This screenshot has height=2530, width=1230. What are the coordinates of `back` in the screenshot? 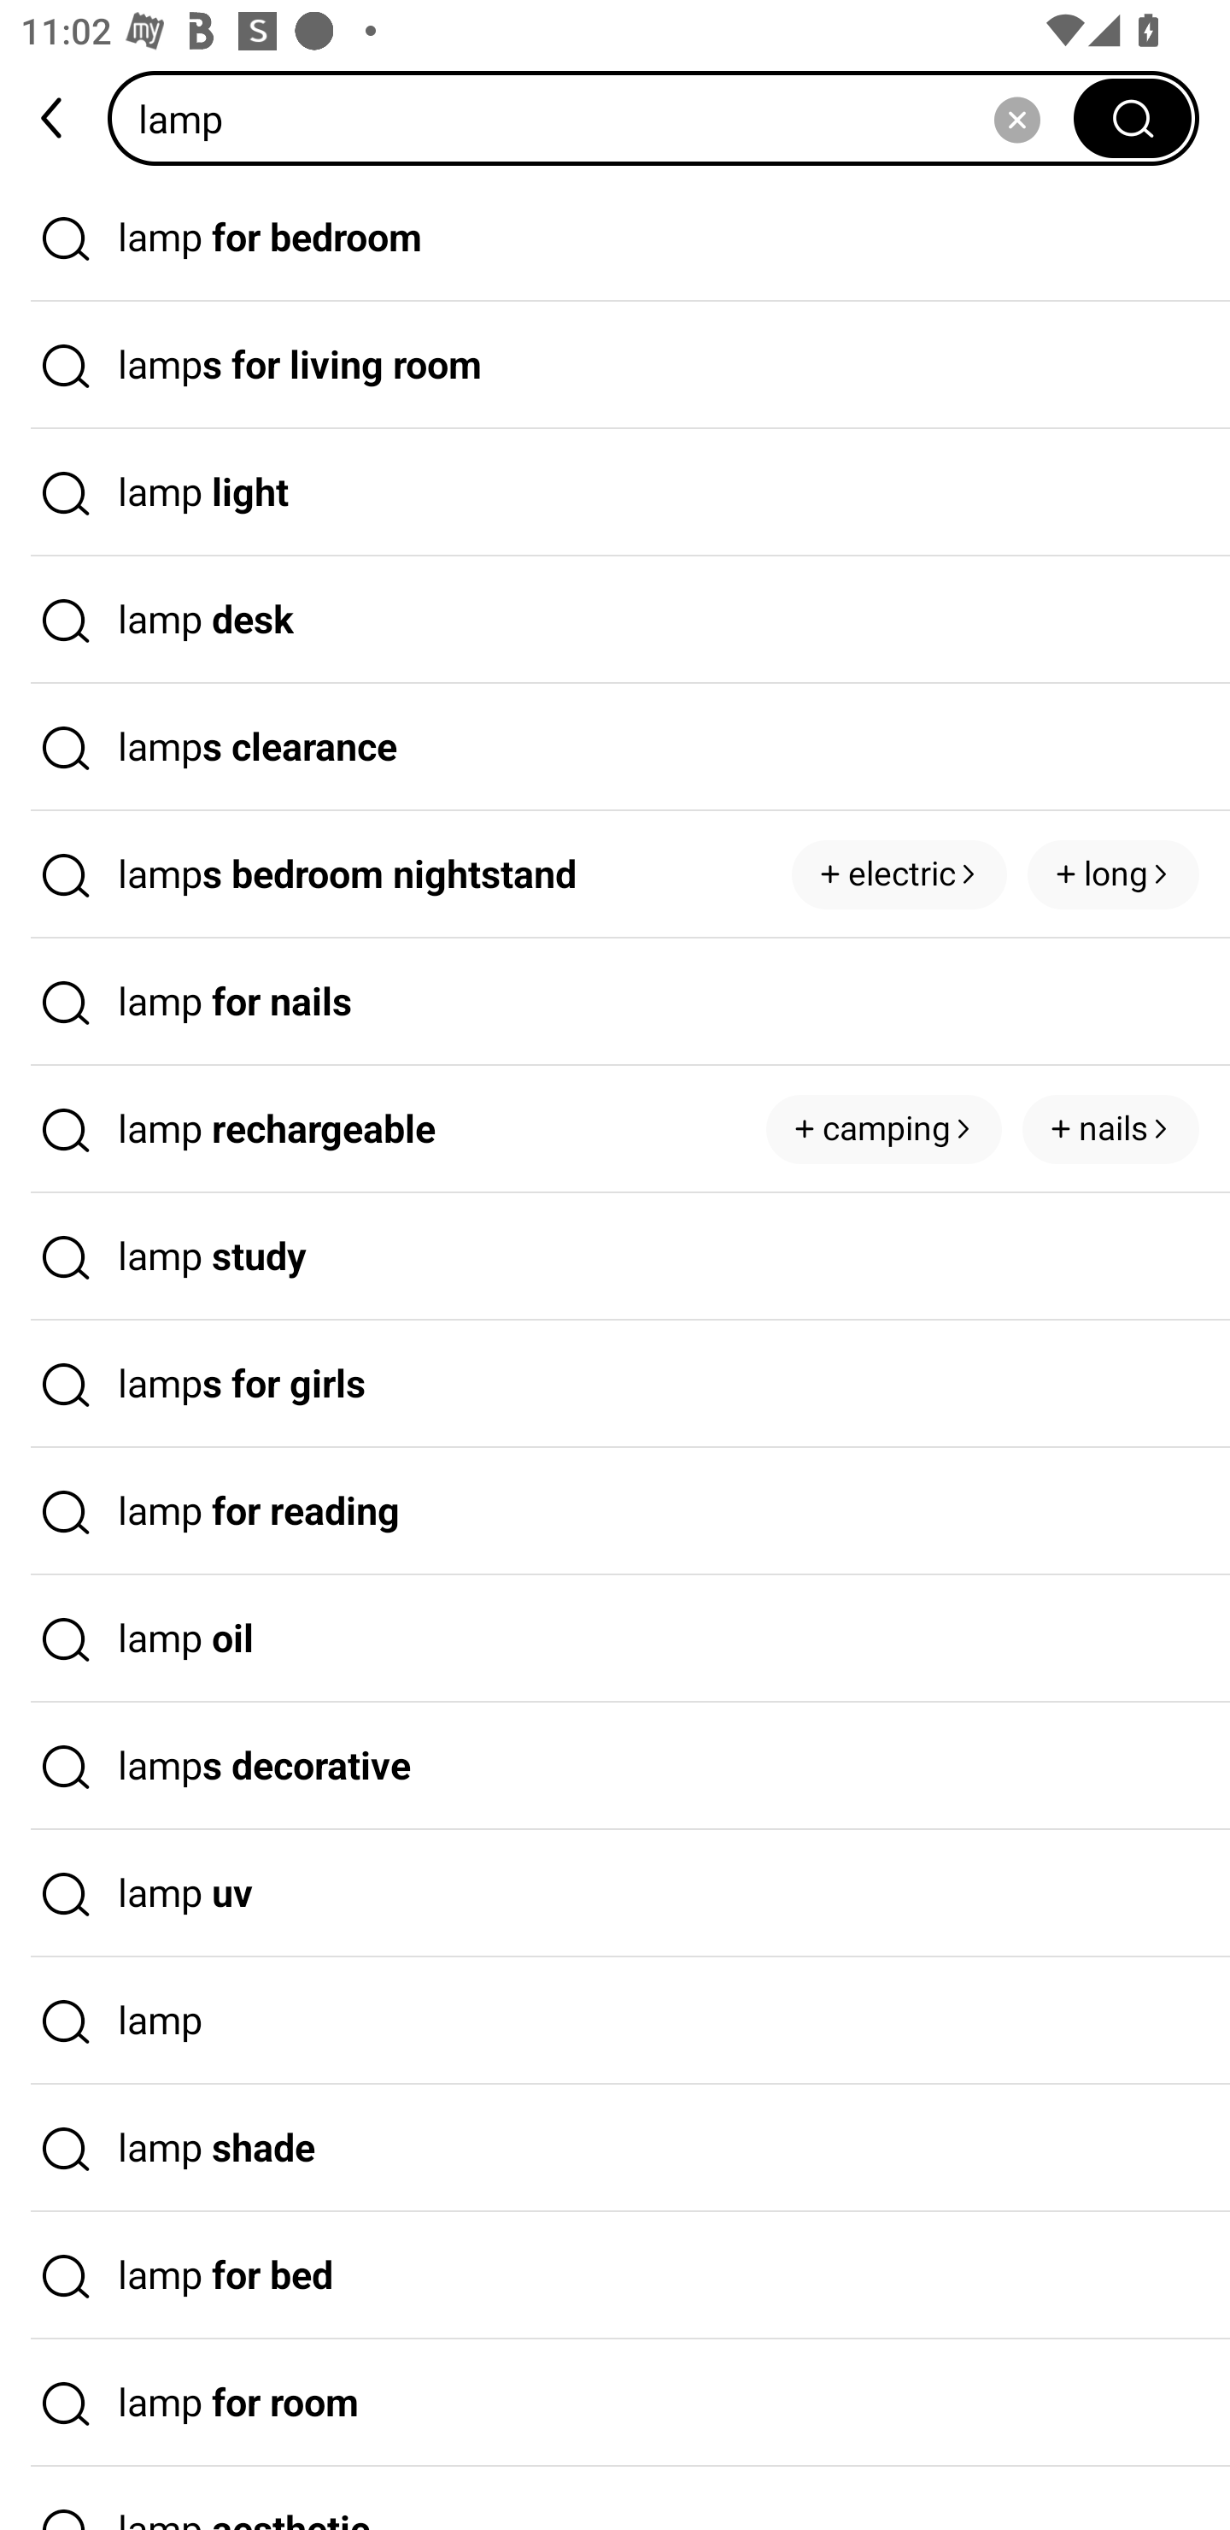 It's located at (54, 118).